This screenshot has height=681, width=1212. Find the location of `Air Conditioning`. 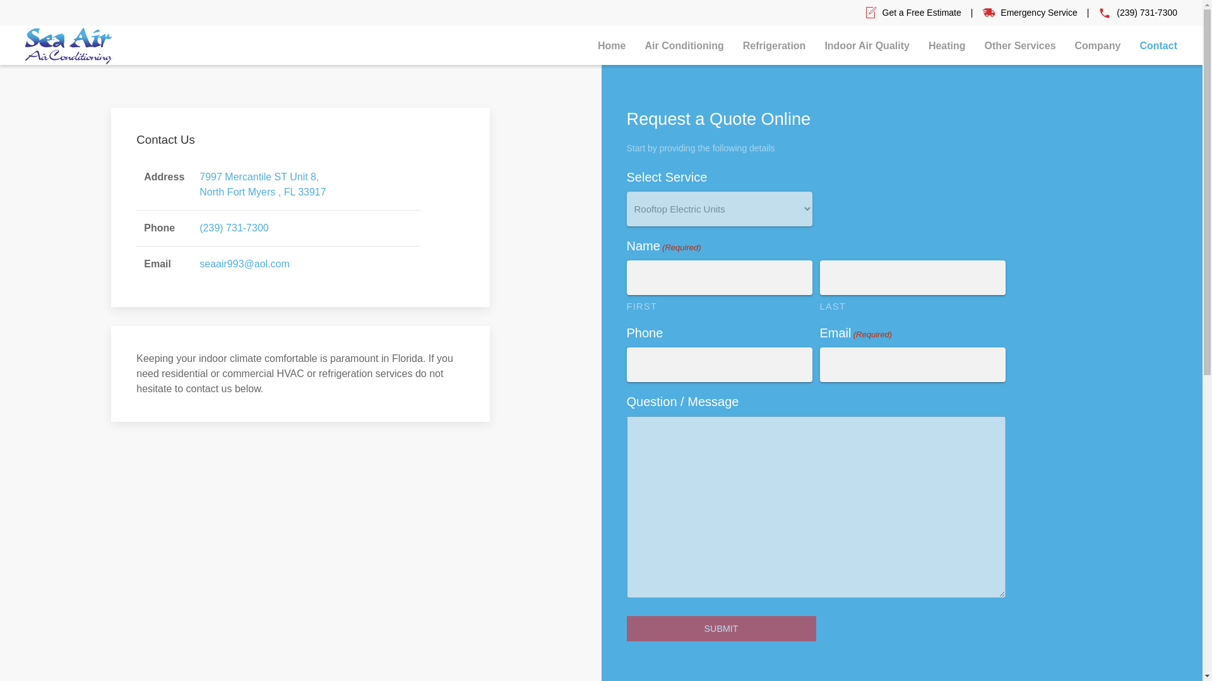

Air Conditioning is located at coordinates (684, 45).